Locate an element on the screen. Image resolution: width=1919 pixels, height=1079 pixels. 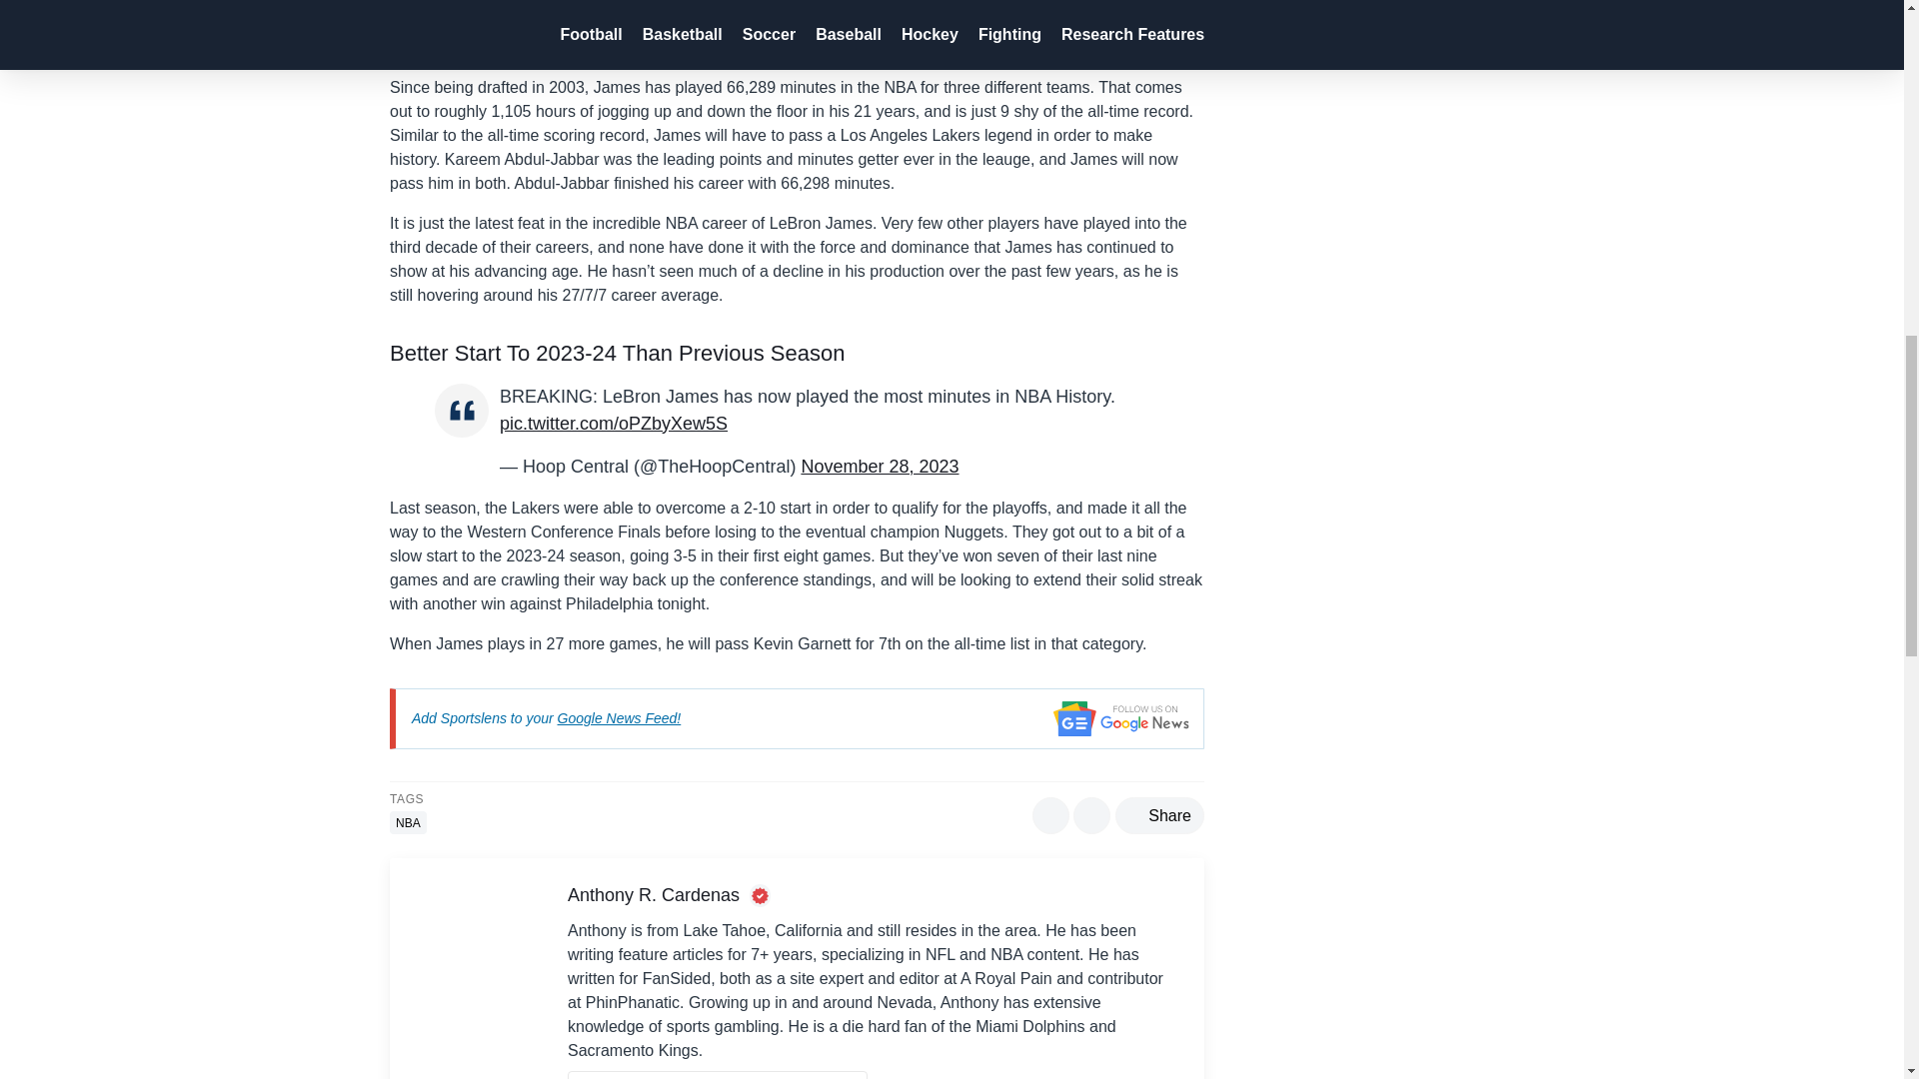
View All Posts By Anthony R. Cardenas is located at coordinates (718, 1075).